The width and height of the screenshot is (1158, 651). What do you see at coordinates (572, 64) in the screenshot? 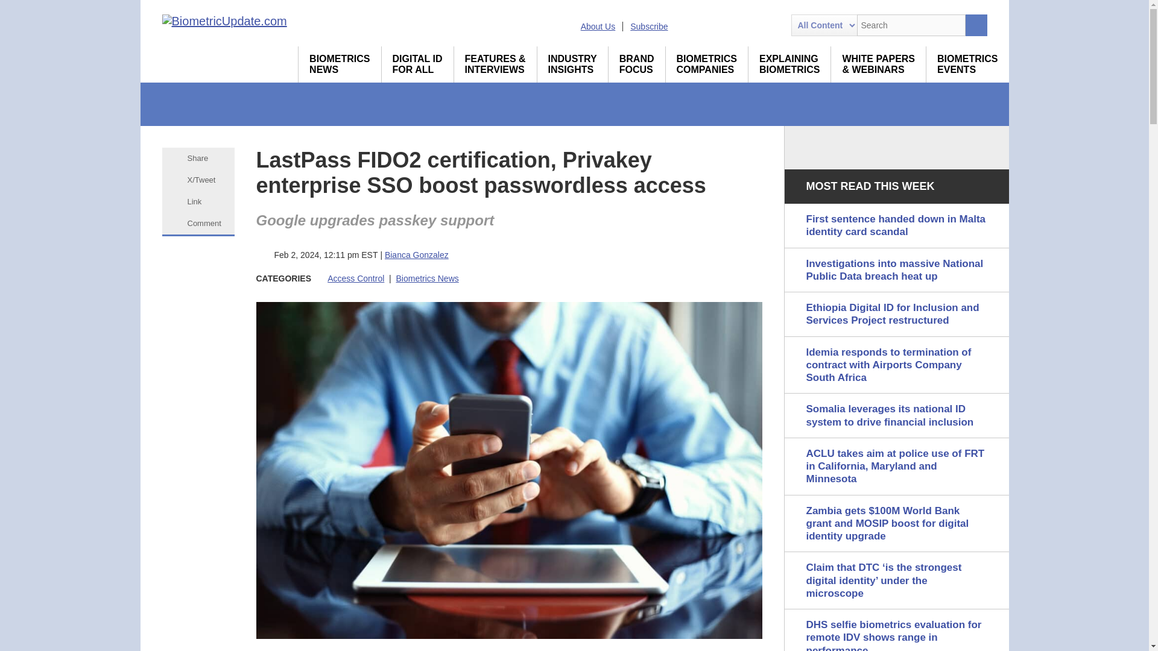
I see `Biometrics and digital ID initiatives in developing nations` at bounding box center [572, 64].